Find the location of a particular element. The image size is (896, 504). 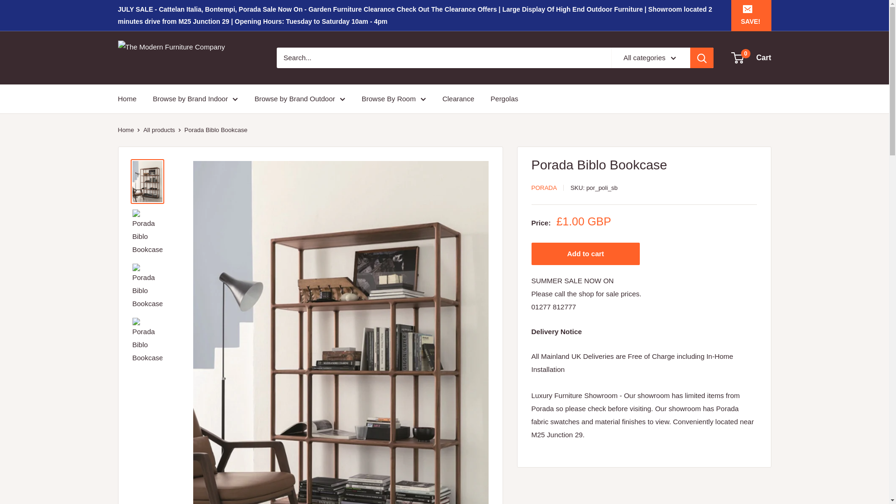

SAVE! is located at coordinates (750, 15).